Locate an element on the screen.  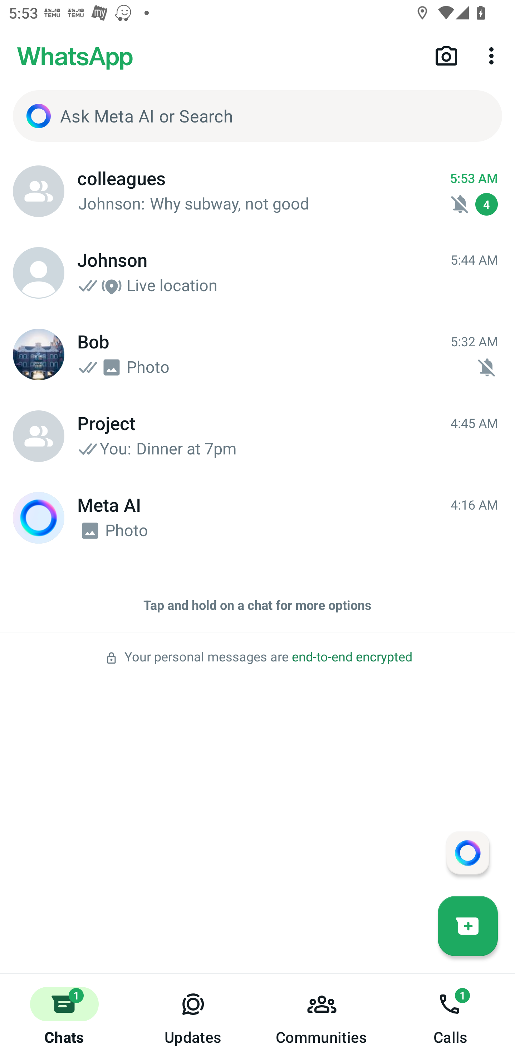
colleagues is located at coordinates (39, 191).